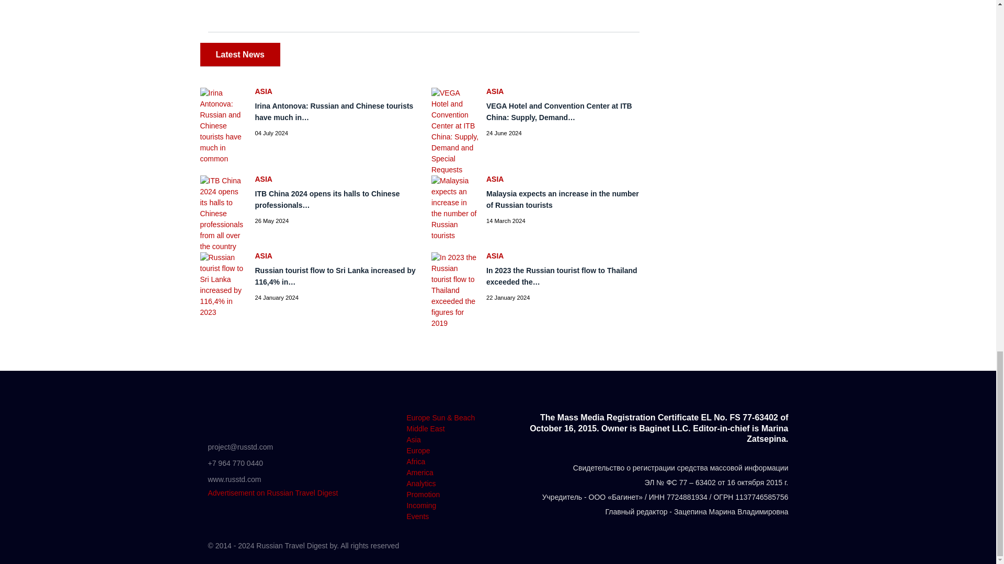  What do you see at coordinates (567, 179) in the screenshot?
I see `ASIA` at bounding box center [567, 179].